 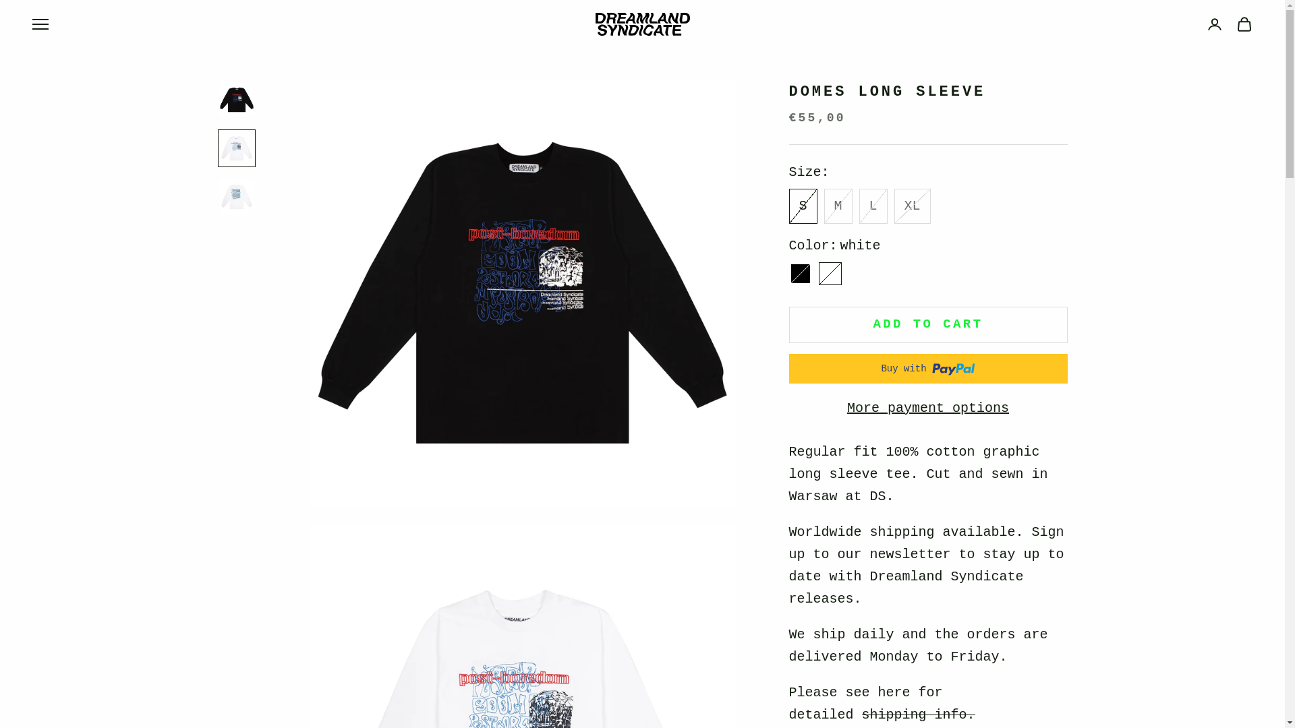 I want to click on Open account page, so click(x=1214, y=24).